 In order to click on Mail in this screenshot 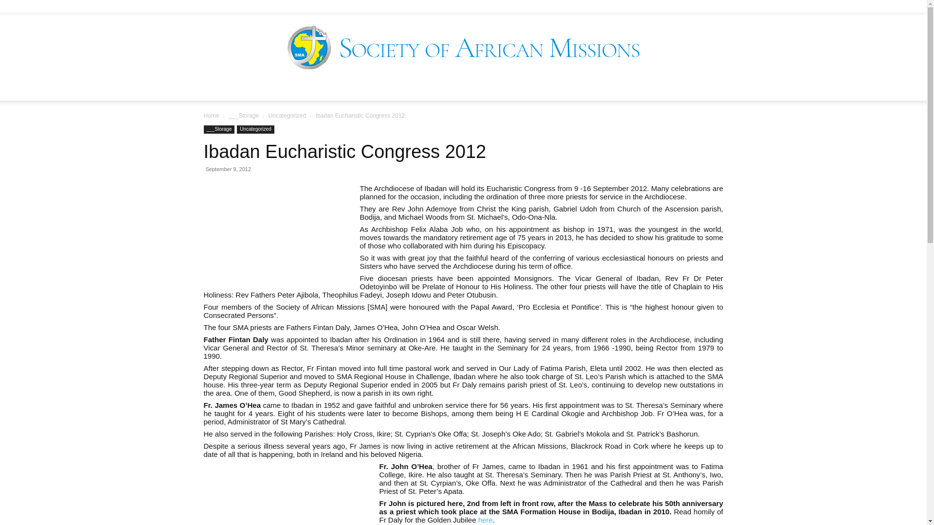, I will do `click(878, 7)`.